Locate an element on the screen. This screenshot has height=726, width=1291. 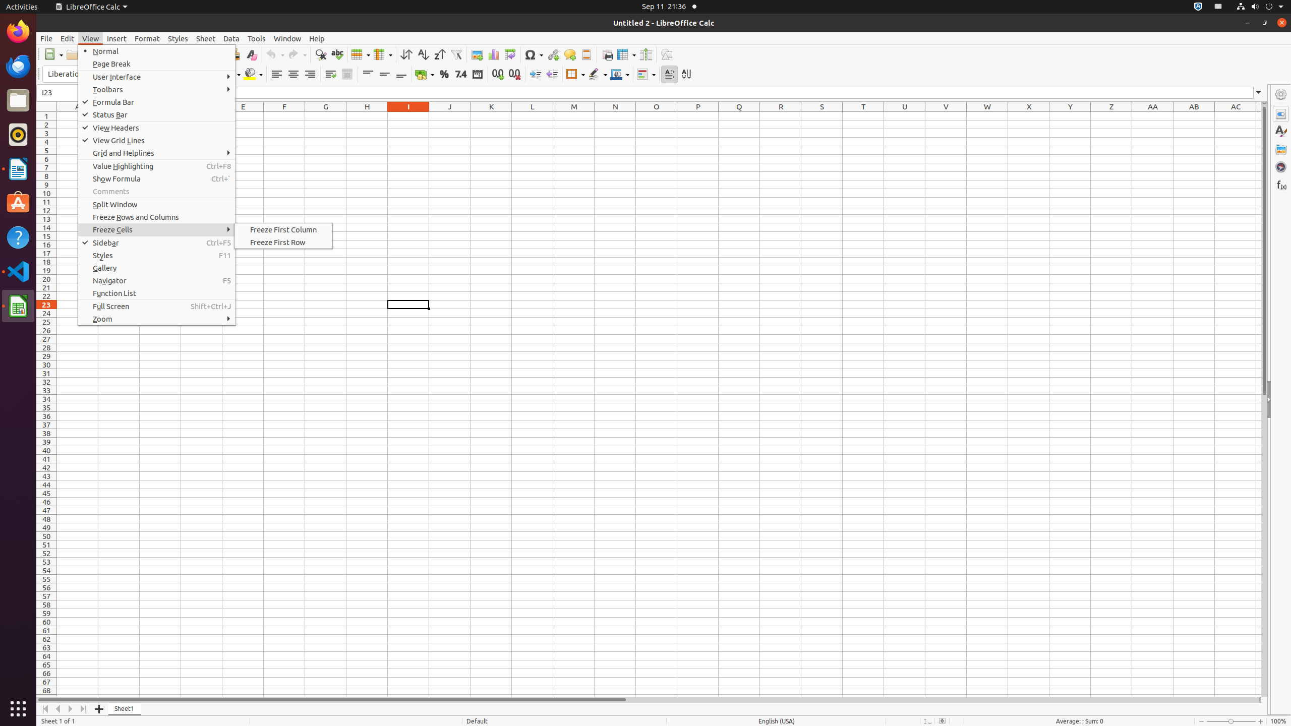
Freeze Rows and Columns is located at coordinates (626, 54).